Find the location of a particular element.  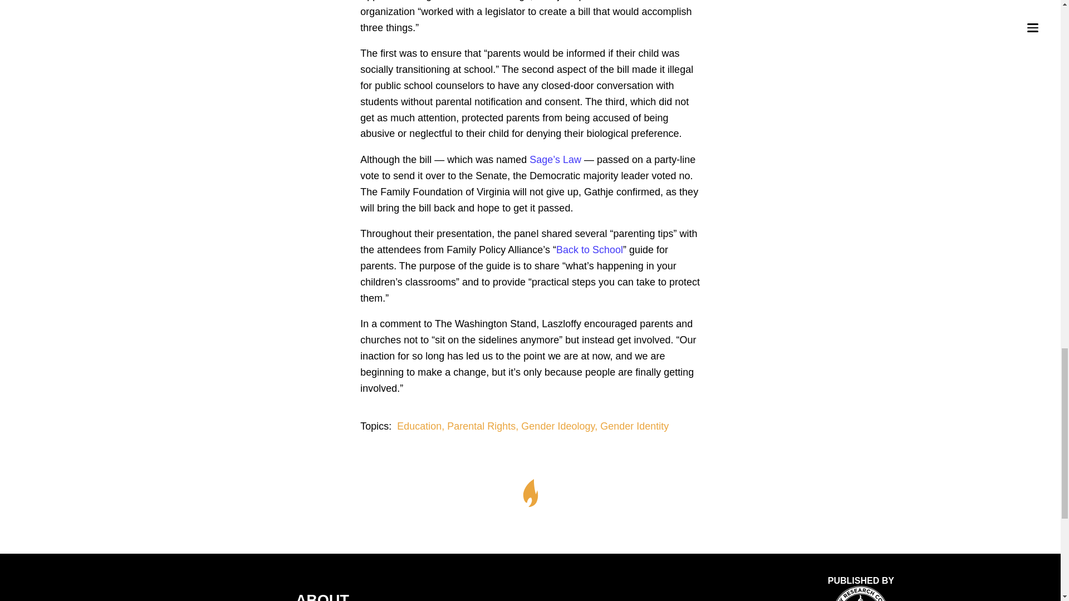

Gender Identity is located at coordinates (634, 426).